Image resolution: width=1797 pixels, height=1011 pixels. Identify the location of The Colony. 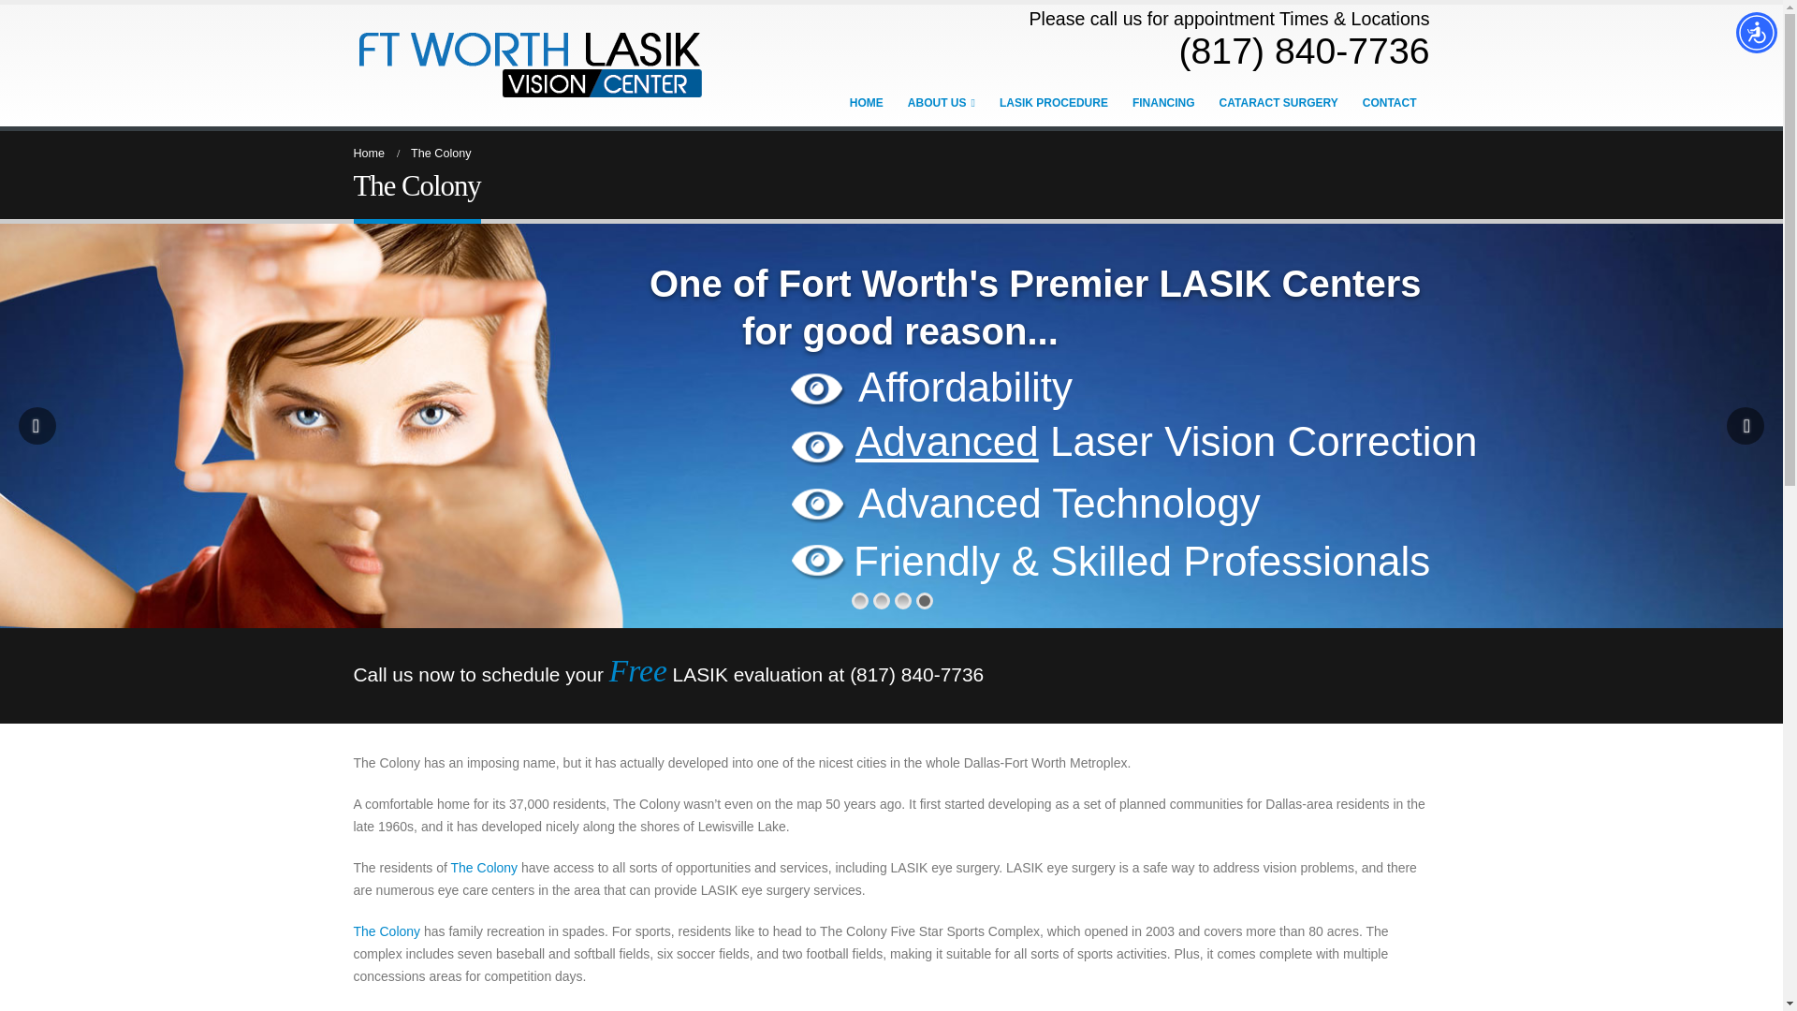
(485, 868).